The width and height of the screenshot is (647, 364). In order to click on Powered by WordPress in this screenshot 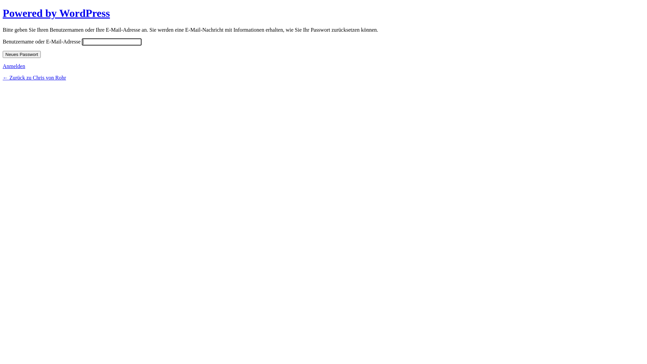, I will do `click(56, 13)`.